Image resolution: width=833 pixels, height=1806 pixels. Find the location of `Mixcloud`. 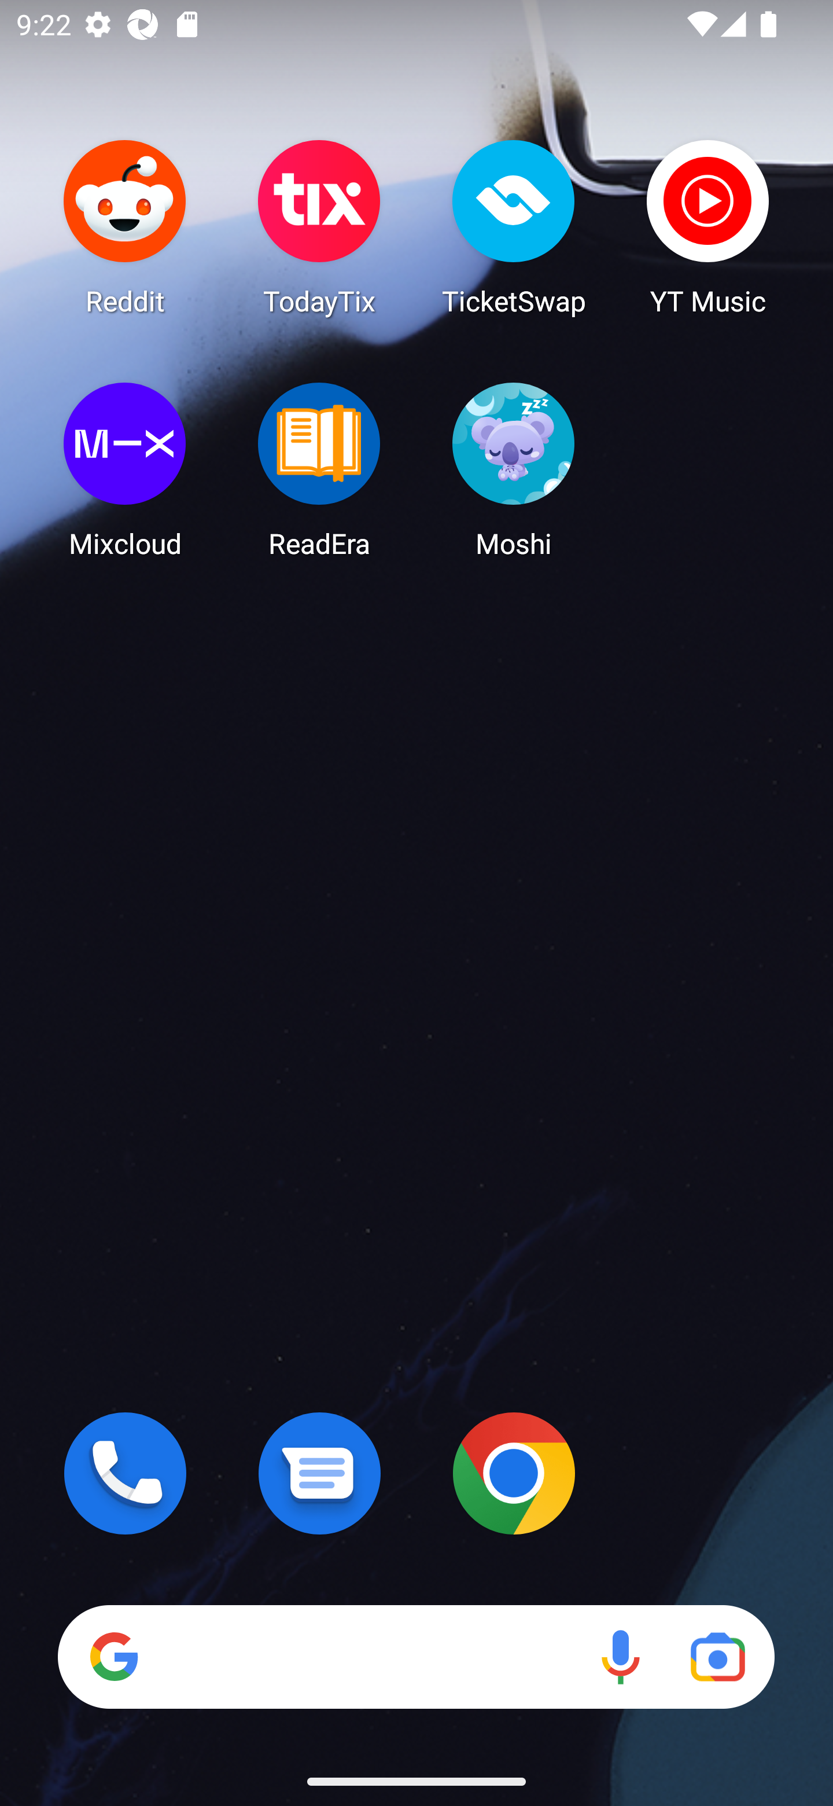

Mixcloud is located at coordinates (125, 469).